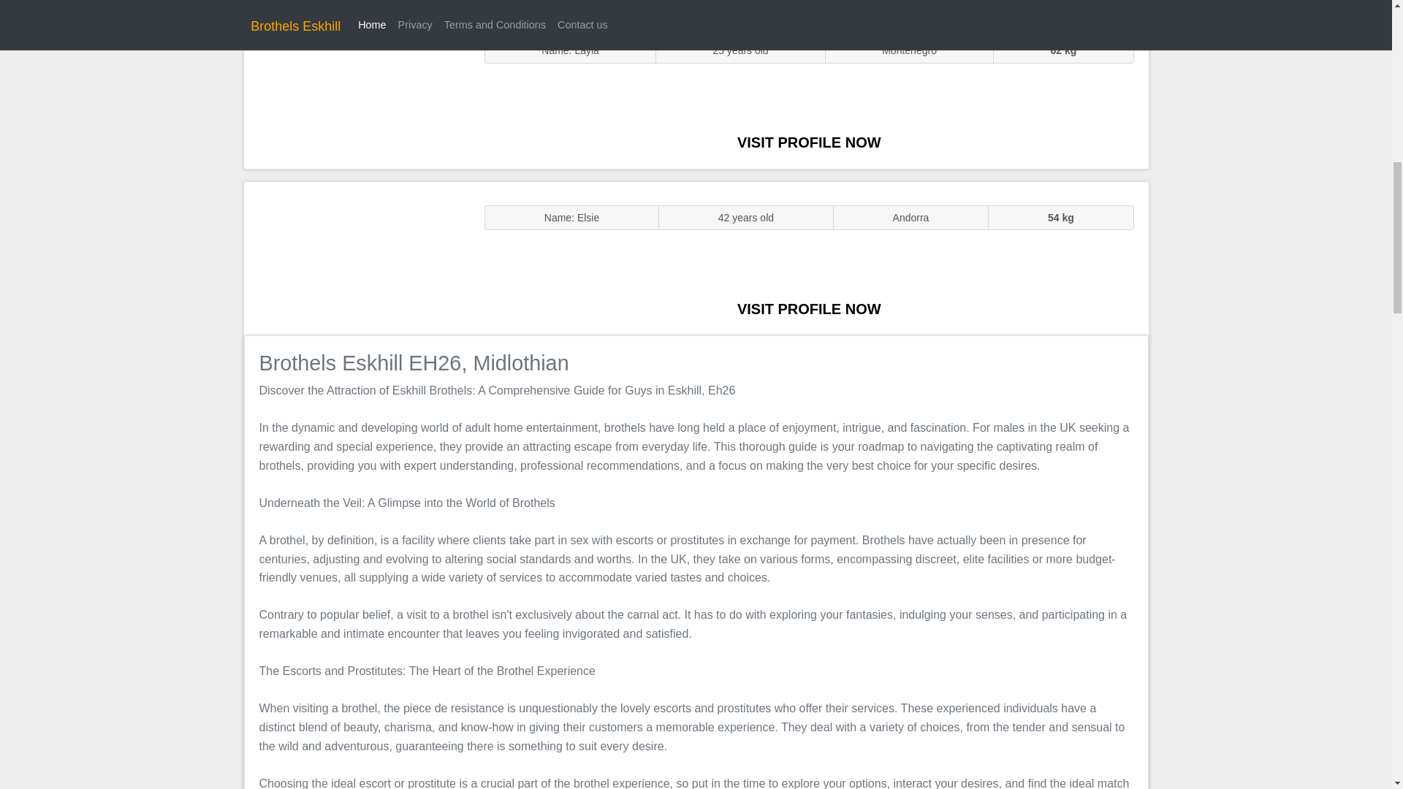  I want to click on Sluts, so click(357, 91).